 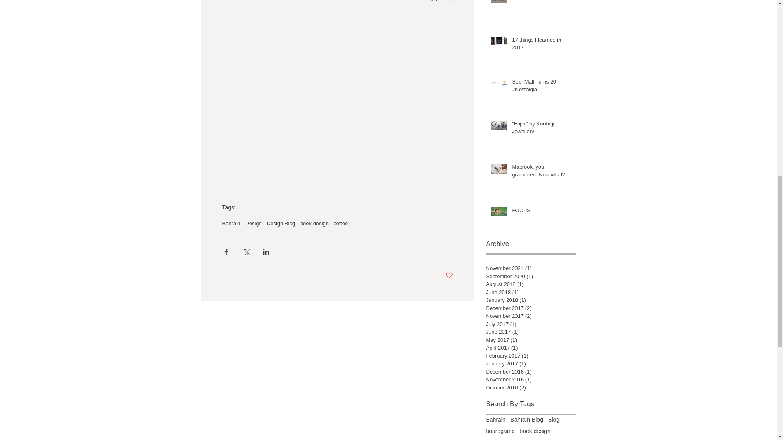 I want to click on Post not marked as liked, so click(x=449, y=275).